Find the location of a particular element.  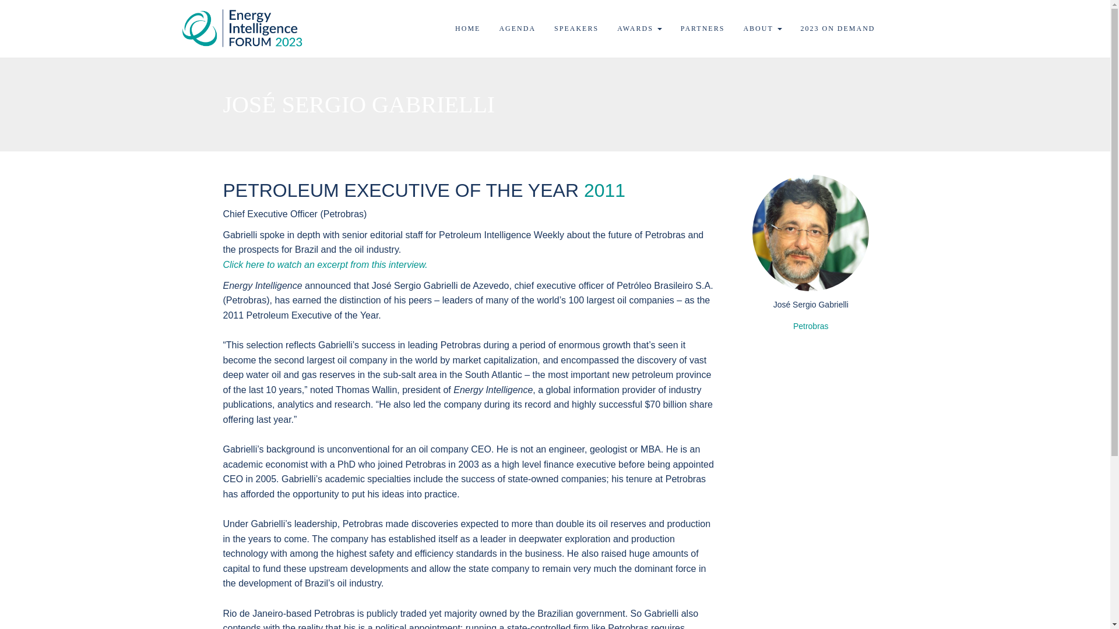

HOME is located at coordinates (467, 29).